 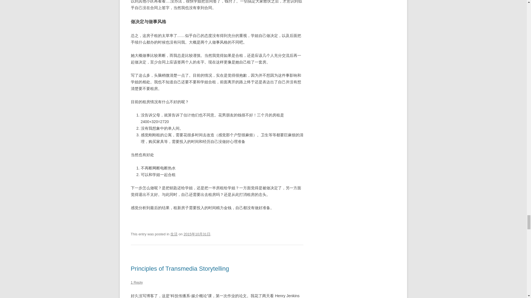 I want to click on pm6:54, so click(x=197, y=234).